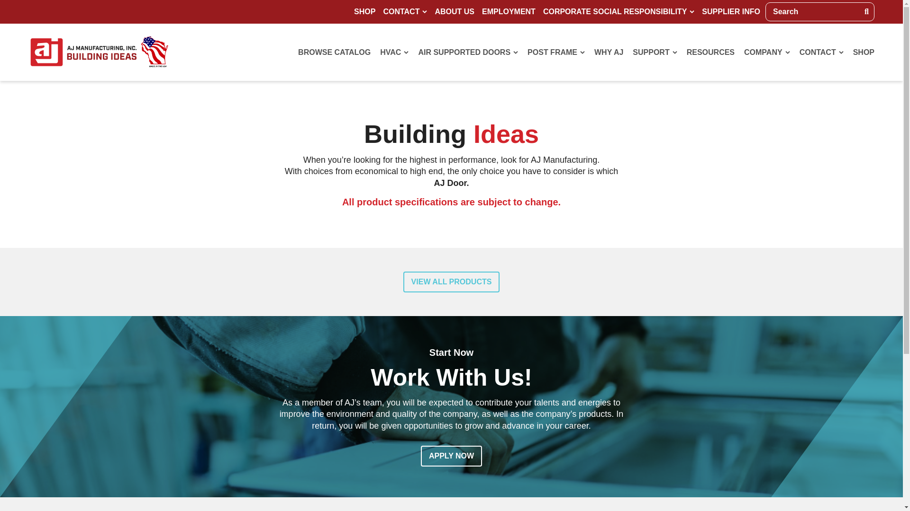 The image size is (910, 511). Describe the element at coordinates (455, 11) in the screenshot. I see `ABOUT US` at that location.